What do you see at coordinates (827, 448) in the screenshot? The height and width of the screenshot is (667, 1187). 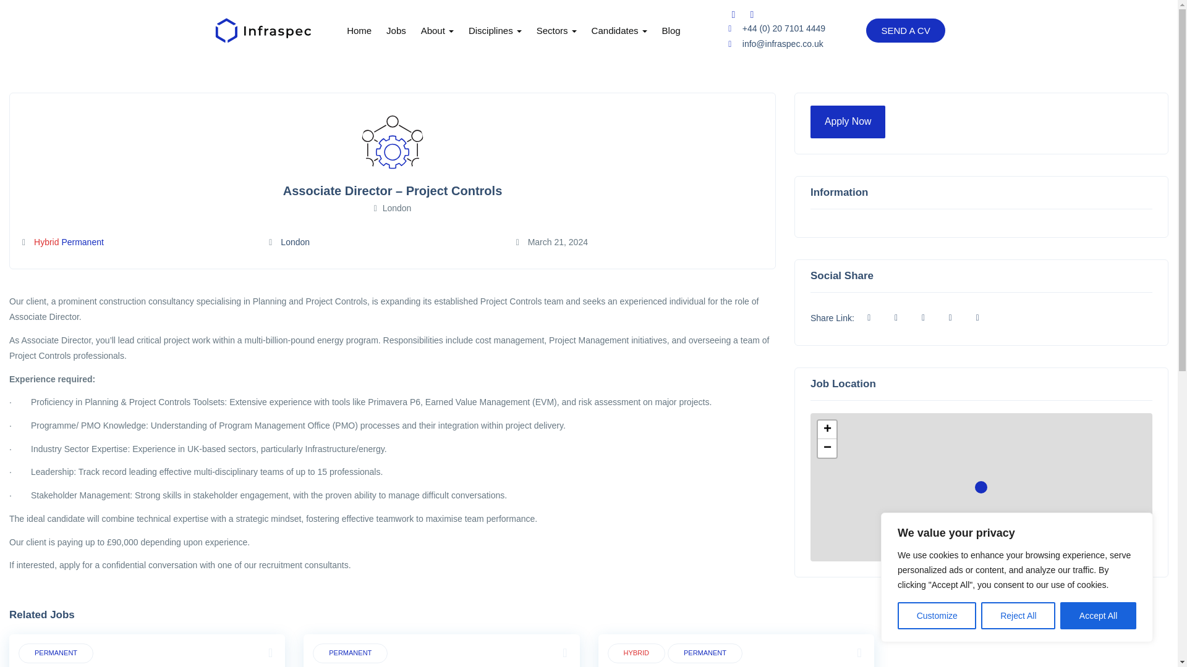 I see `Zoom out` at bounding box center [827, 448].